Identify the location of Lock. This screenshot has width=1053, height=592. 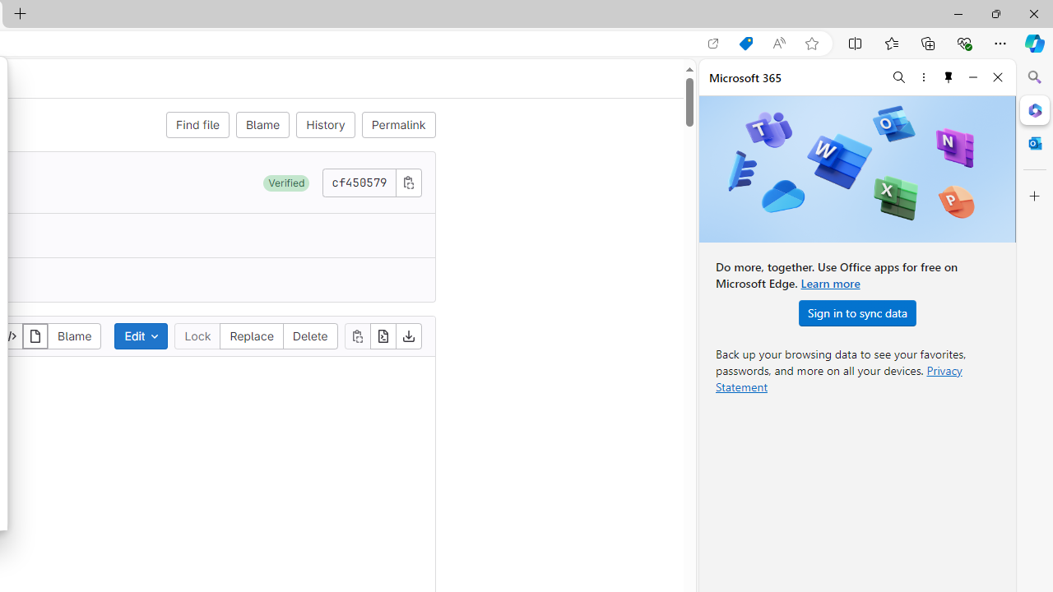
(197, 335).